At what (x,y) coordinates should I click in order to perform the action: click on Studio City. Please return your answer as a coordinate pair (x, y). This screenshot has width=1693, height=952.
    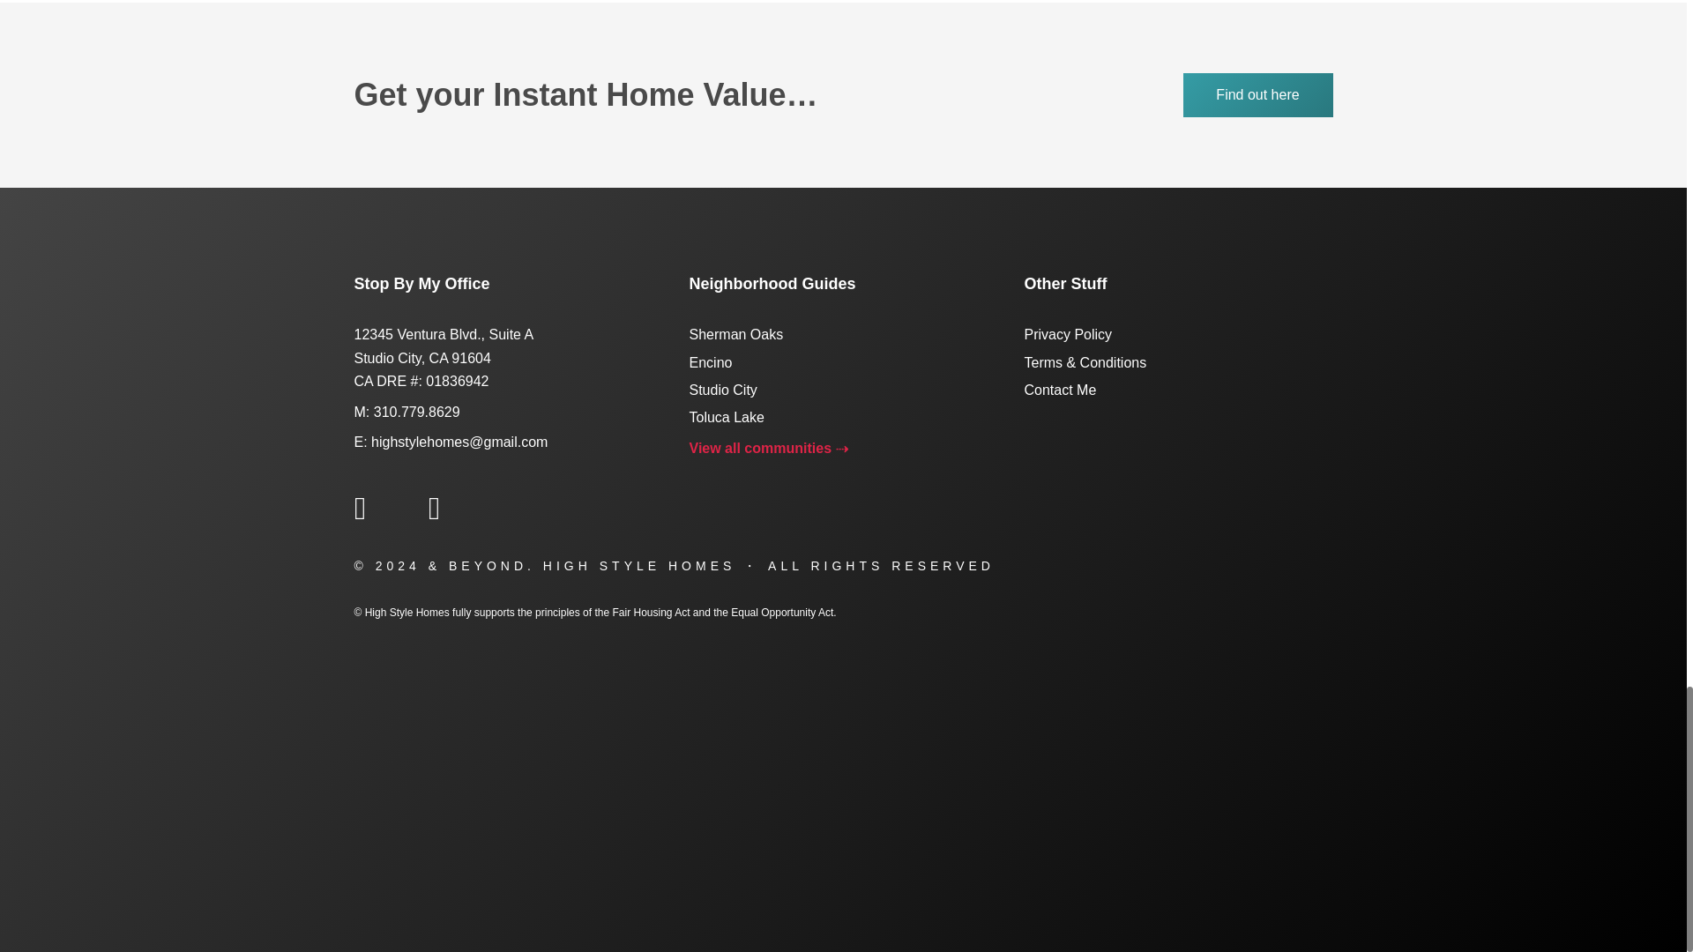
    Looking at the image, I should click on (723, 390).